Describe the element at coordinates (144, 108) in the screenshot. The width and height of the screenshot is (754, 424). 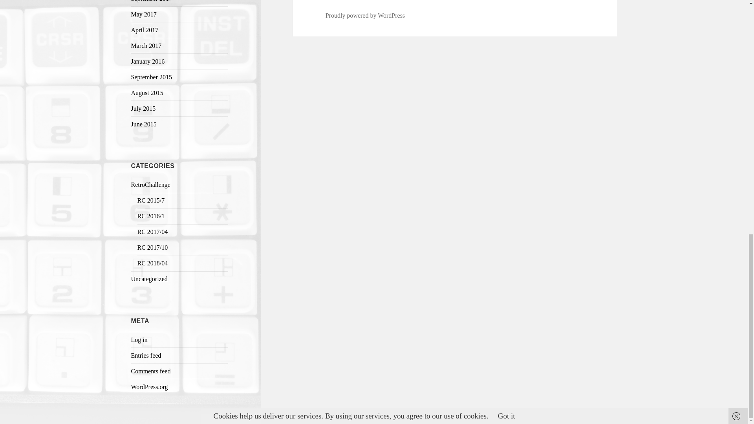
I see `July 2015` at that location.